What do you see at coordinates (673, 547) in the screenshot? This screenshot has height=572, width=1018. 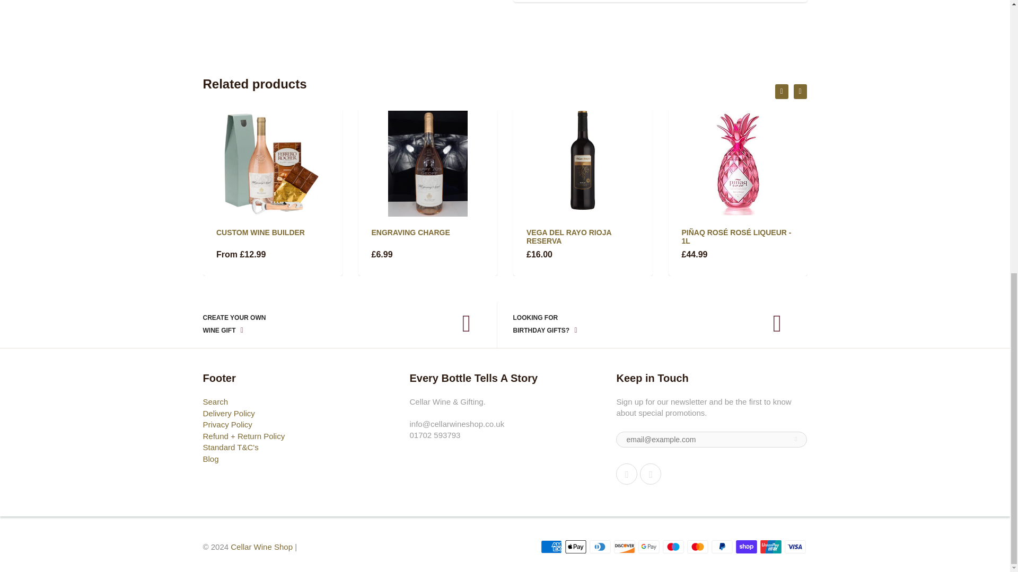 I see `Maestro` at bounding box center [673, 547].